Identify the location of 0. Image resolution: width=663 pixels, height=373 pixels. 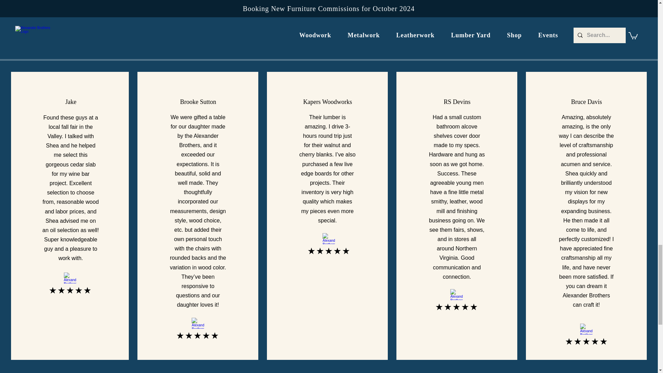
(200, 33).